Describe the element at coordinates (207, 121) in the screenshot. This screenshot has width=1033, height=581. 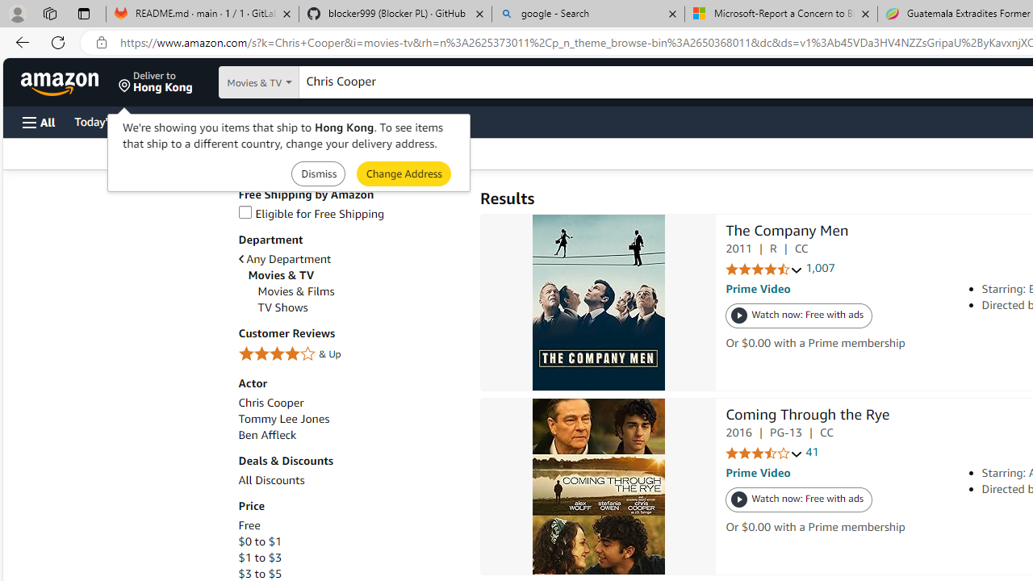
I see `Customer Service` at that location.